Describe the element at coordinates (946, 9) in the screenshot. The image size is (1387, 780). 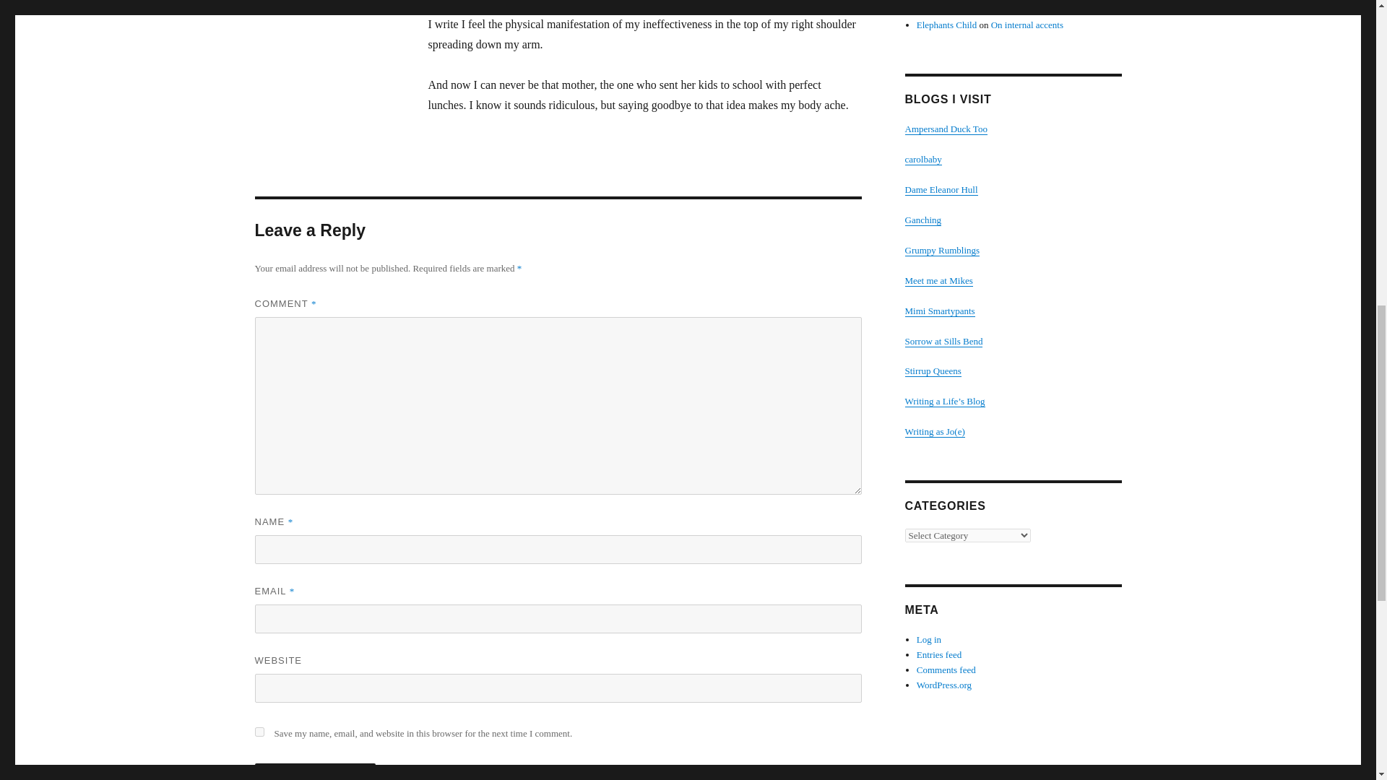
I see `Elephants Child` at that location.